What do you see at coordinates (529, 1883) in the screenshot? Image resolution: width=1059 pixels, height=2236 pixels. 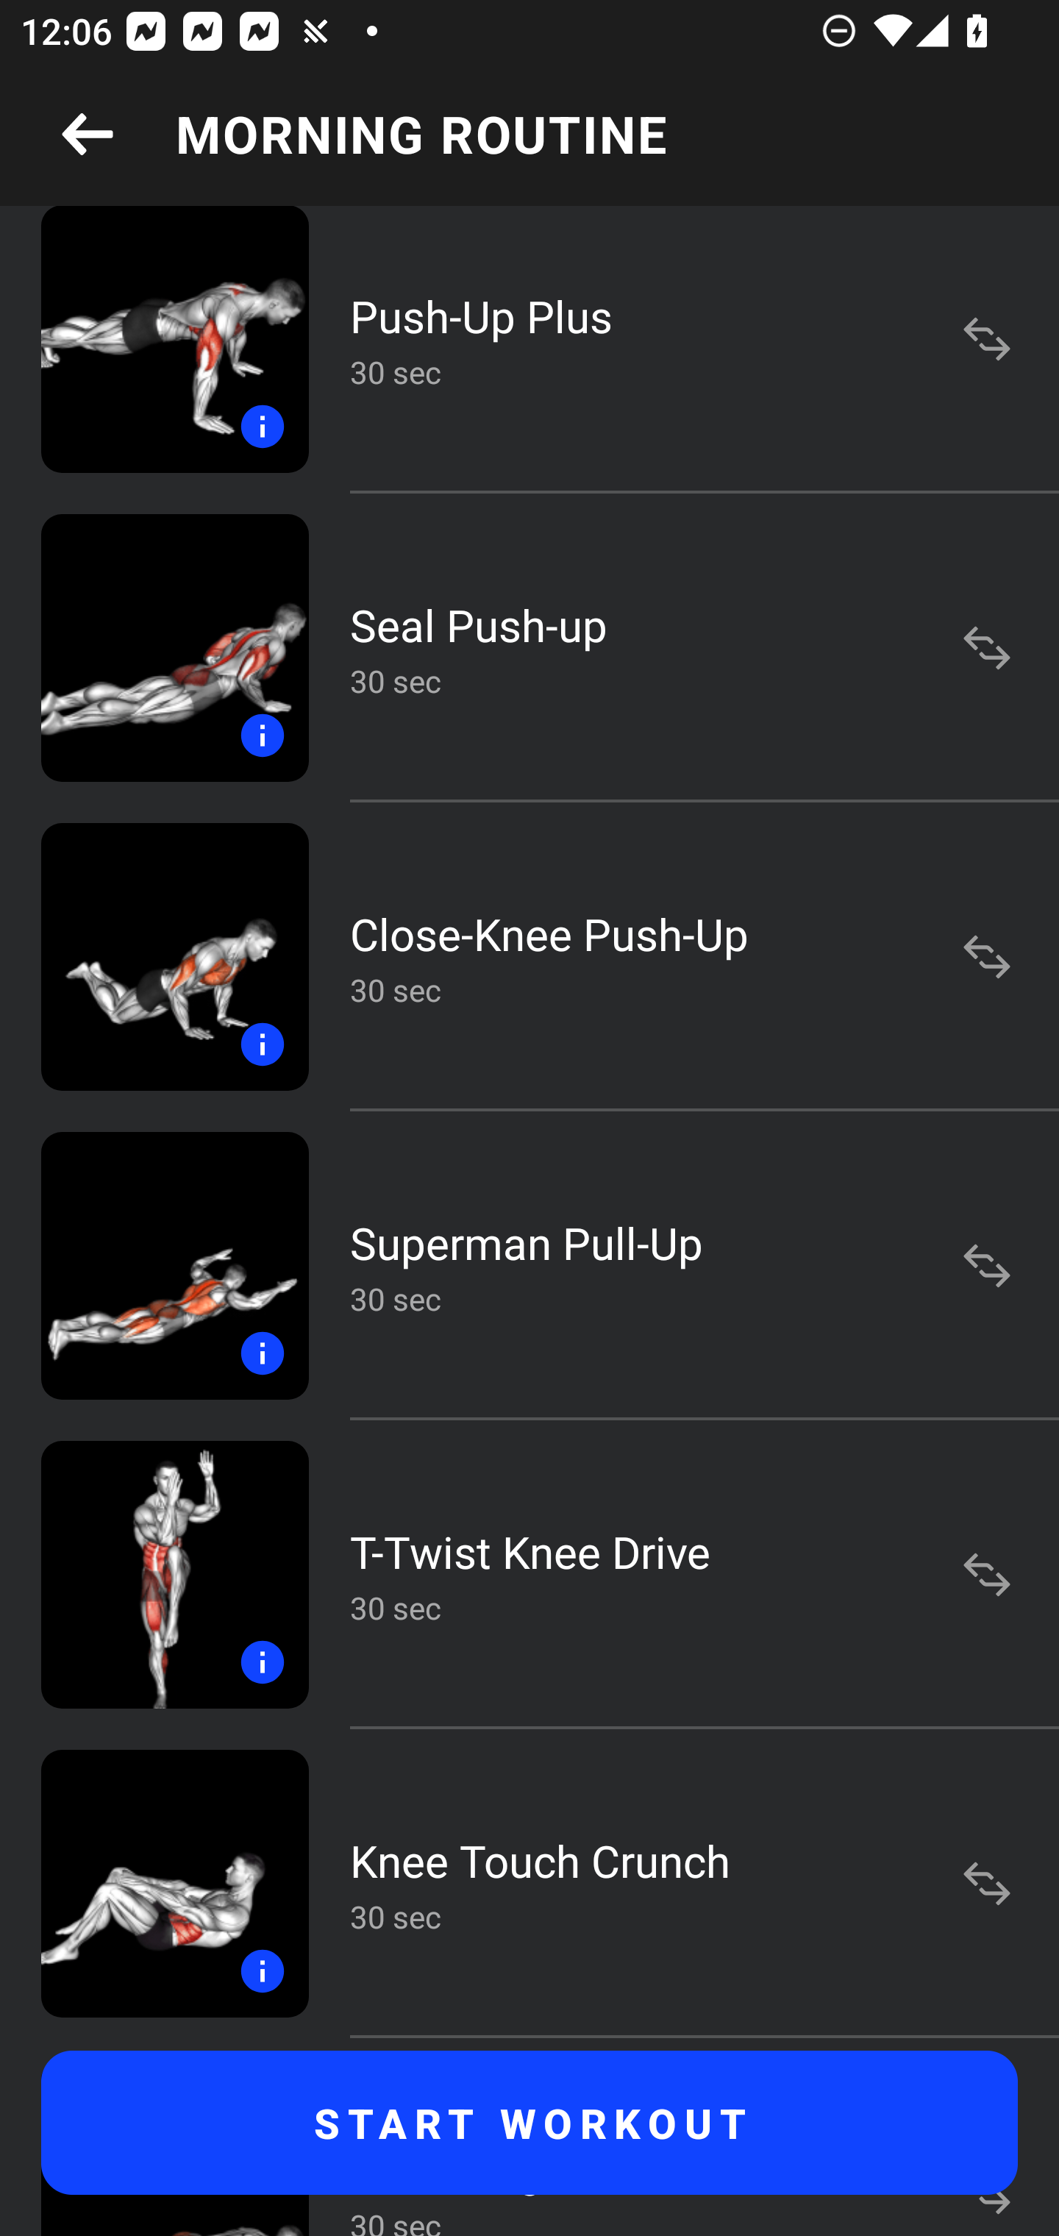 I see `Knee Touch Crunch 30 sec` at bounding box center [529, 1883].